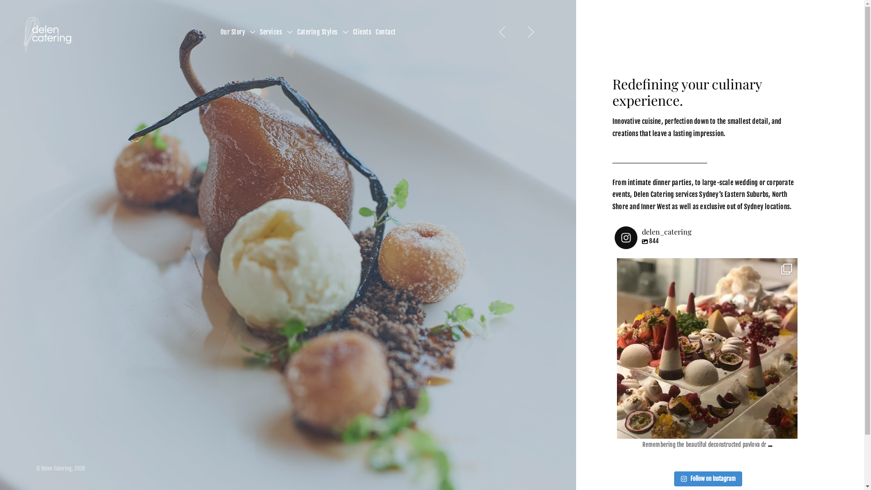 The width and height of the screenshot is (871, 490). What do you see at coordinates (233, 33) in the screenshot?
I see `Our Story` at bounding box center [233, 33].